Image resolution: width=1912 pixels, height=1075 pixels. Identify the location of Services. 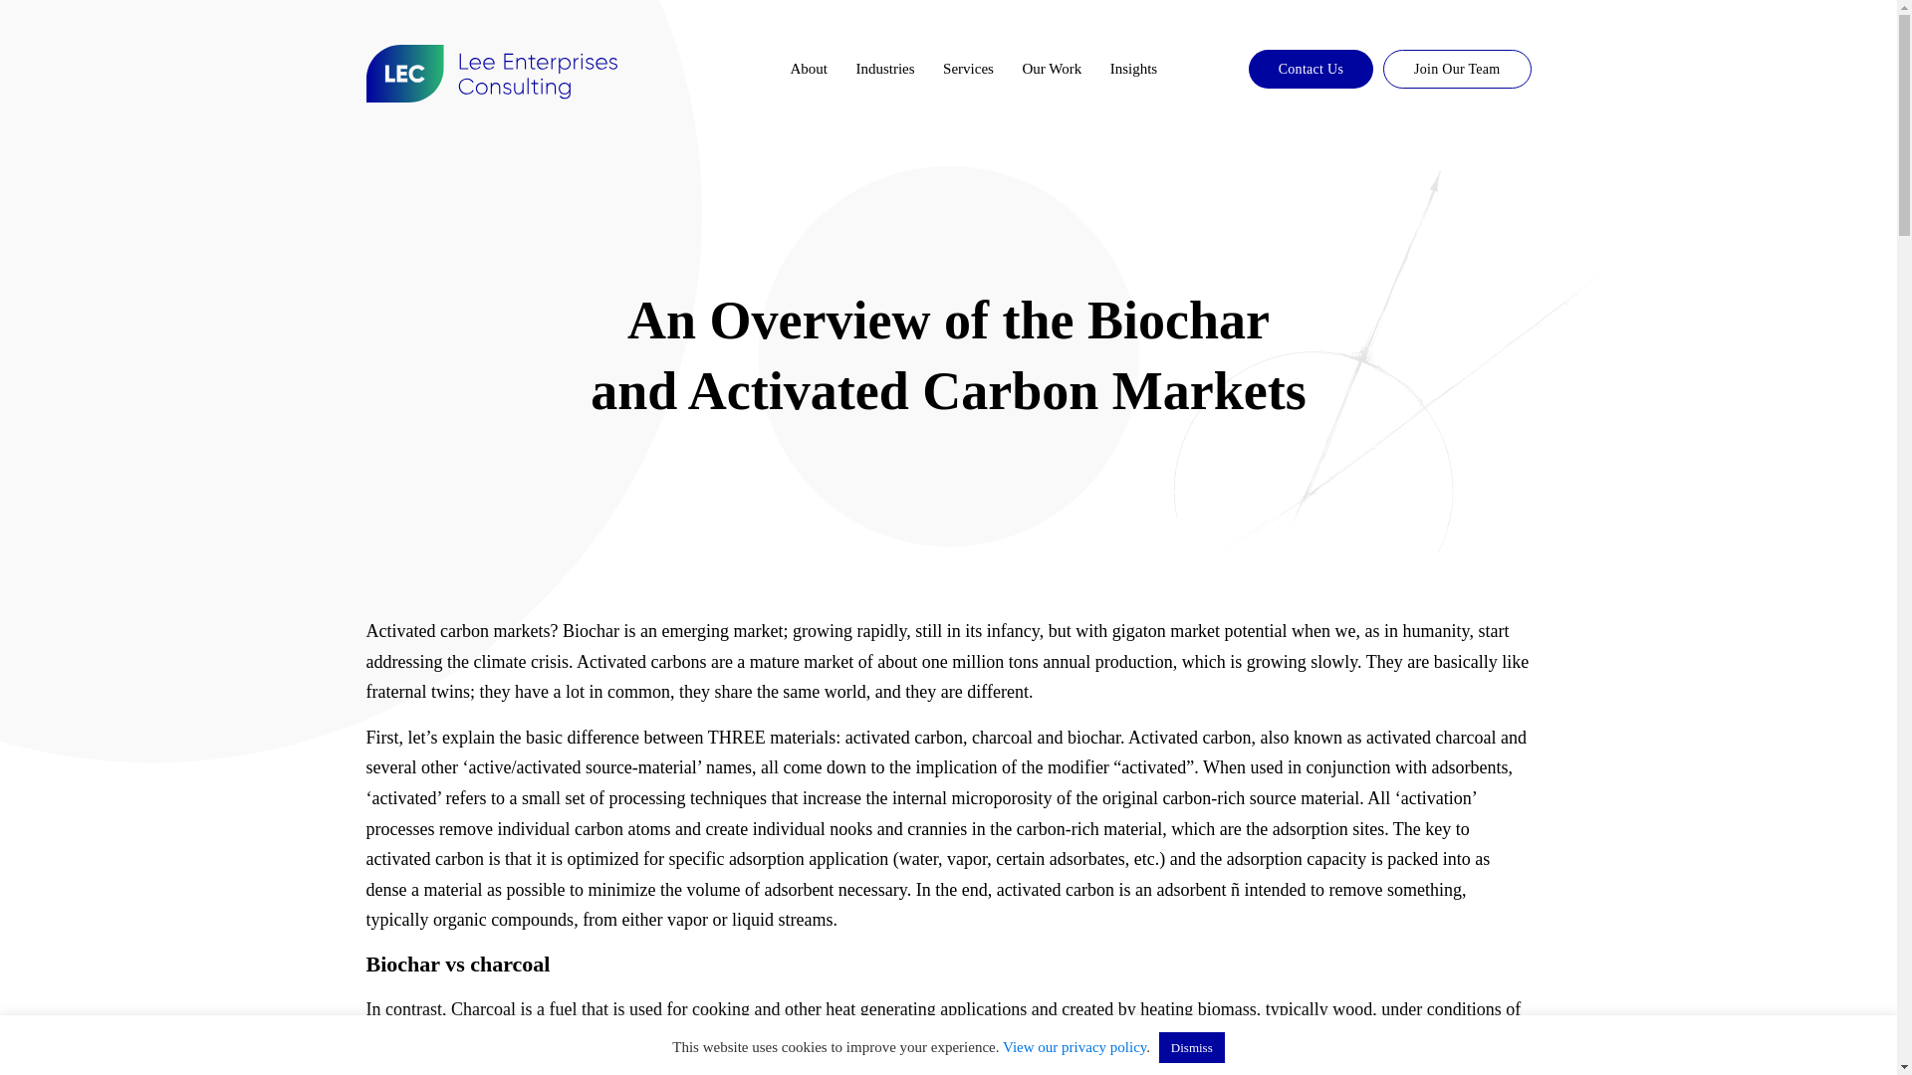
(968, 68).